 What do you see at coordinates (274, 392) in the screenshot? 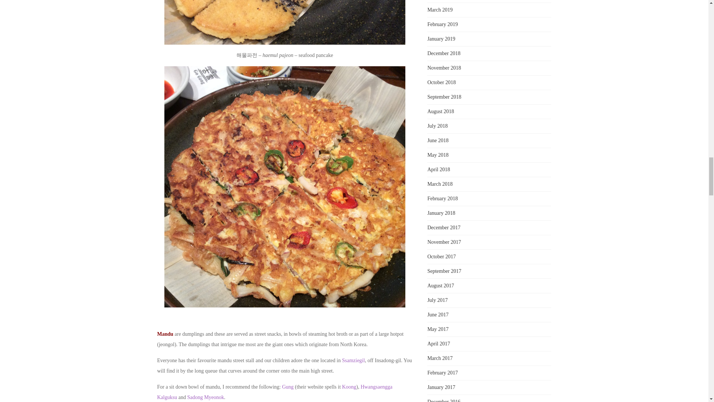
I see `Hwangsaengga Kalguksu` at bounding box center [274, 392].